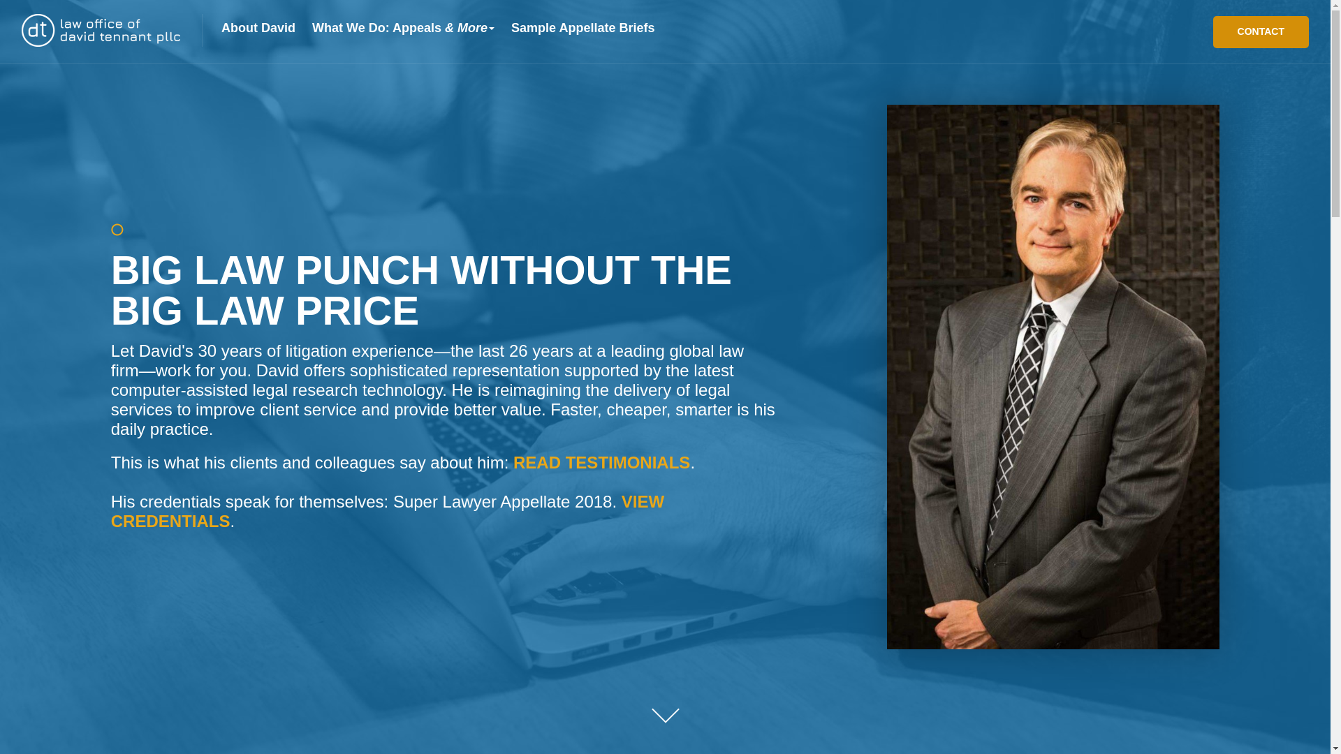 Image resolution: width=1341 pixels, height=754 pixels. Describe the element at coordinates (602, 462) in the screenshot. I see `READ TESTIMONIALS` at that location.